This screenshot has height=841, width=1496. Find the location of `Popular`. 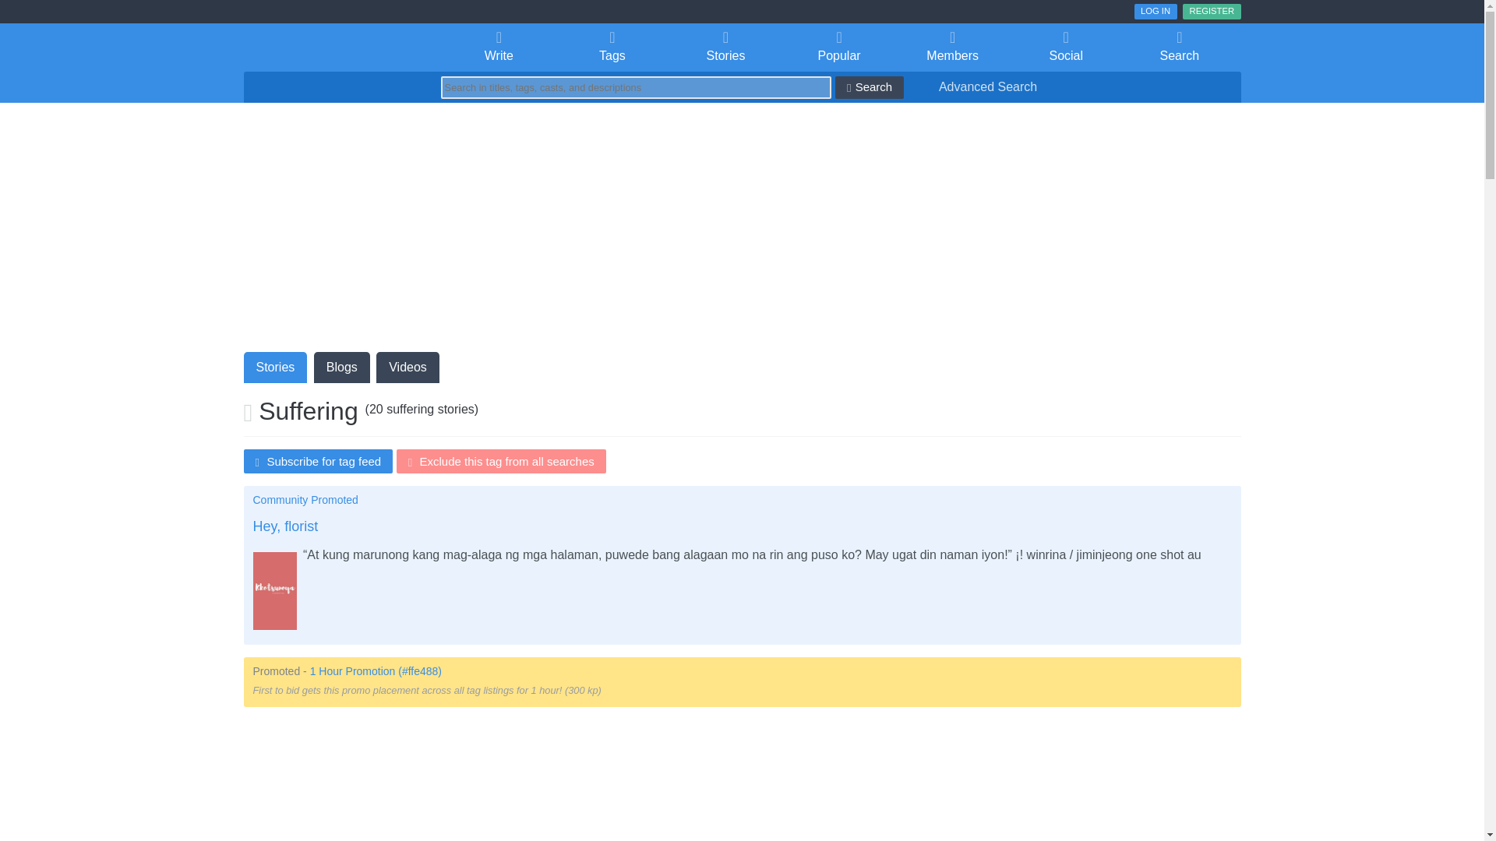

Popular is located at coordinates (839, 47).